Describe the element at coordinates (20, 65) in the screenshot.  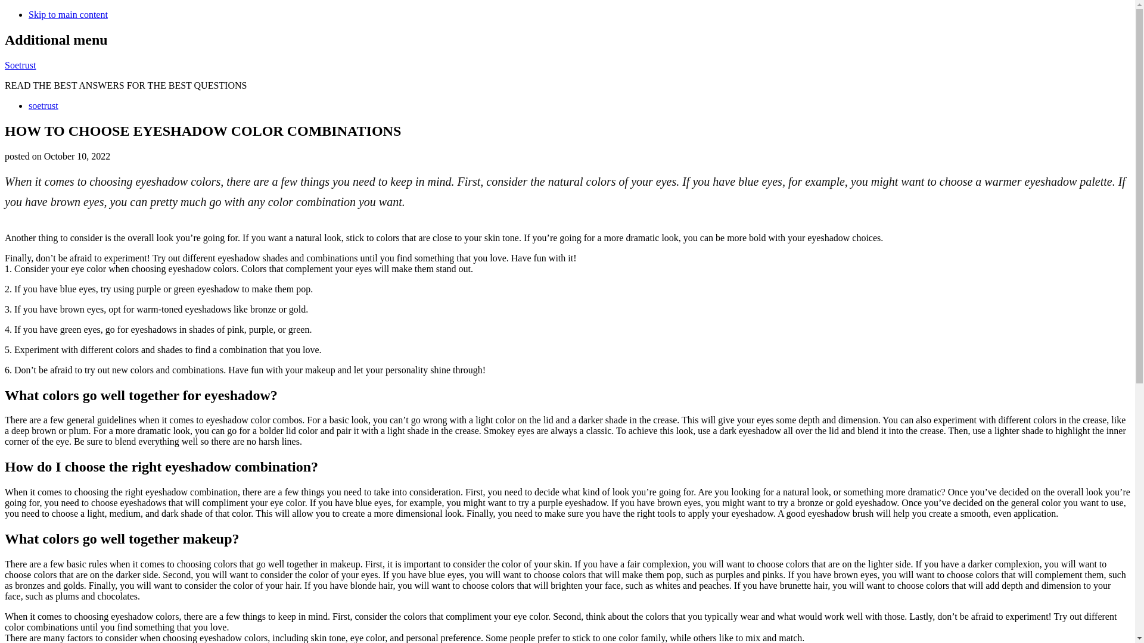
I see `Soetrust` at that location.